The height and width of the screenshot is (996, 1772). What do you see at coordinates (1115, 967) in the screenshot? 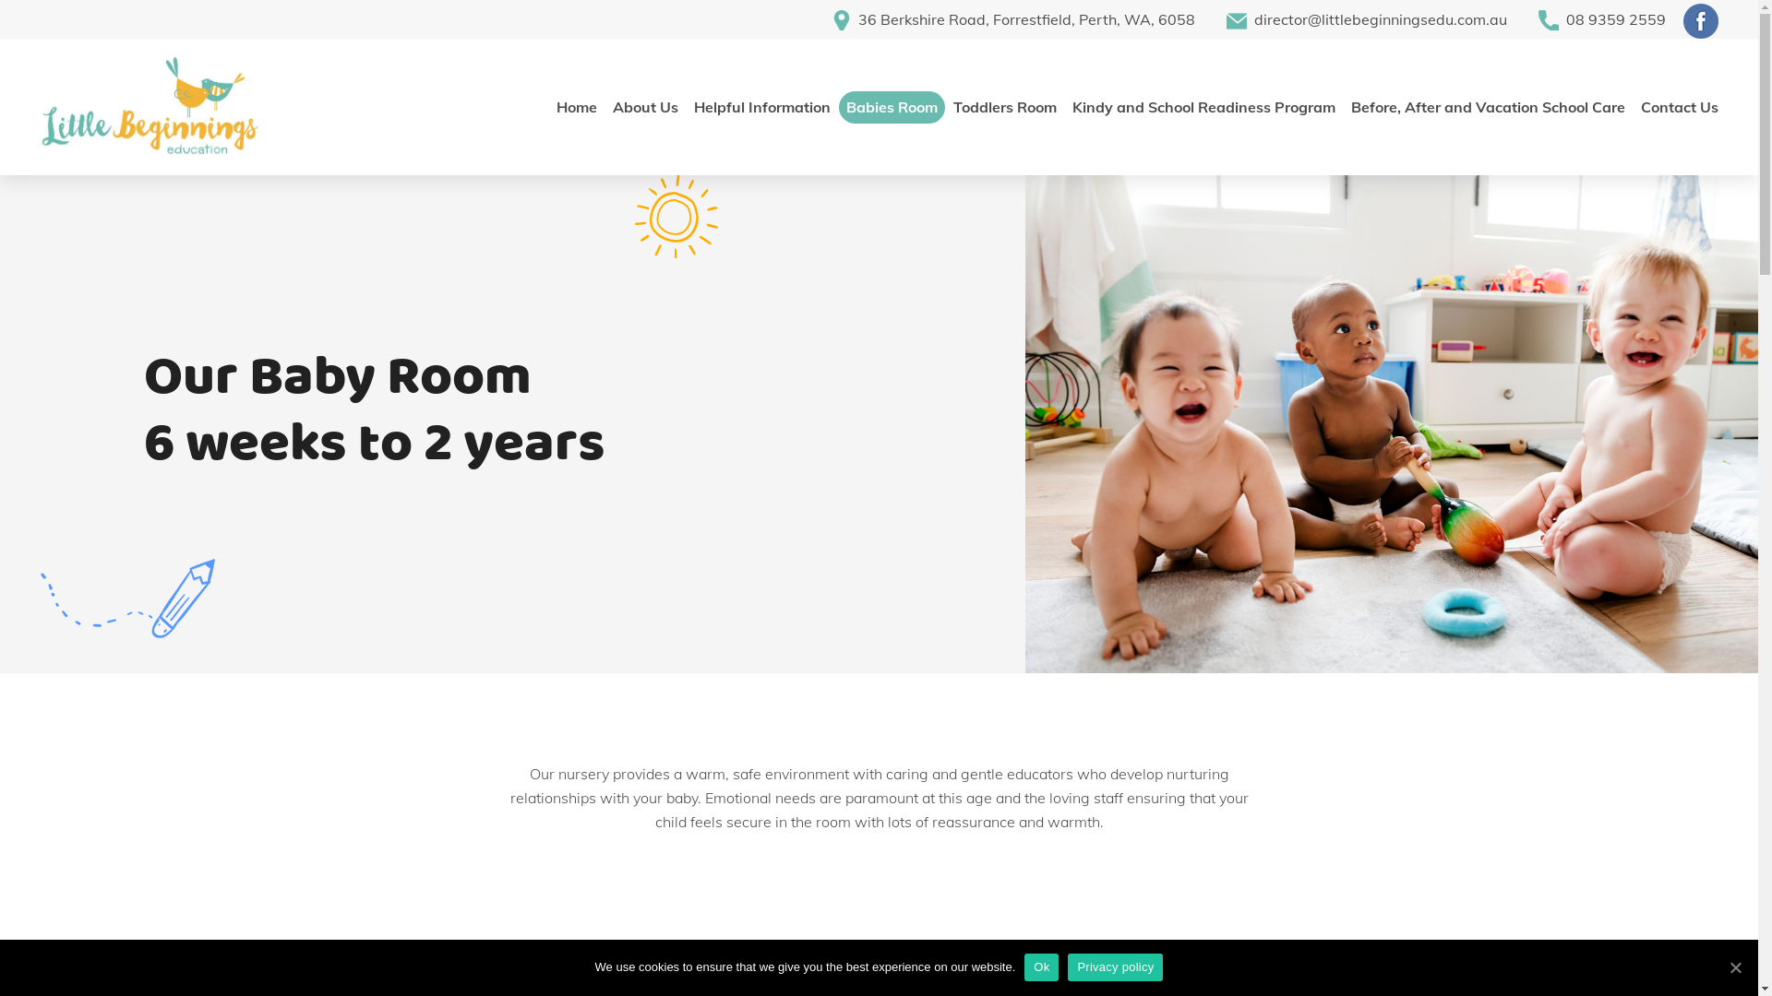
I see `Privacy policy` at bounding box center [1115, 967].